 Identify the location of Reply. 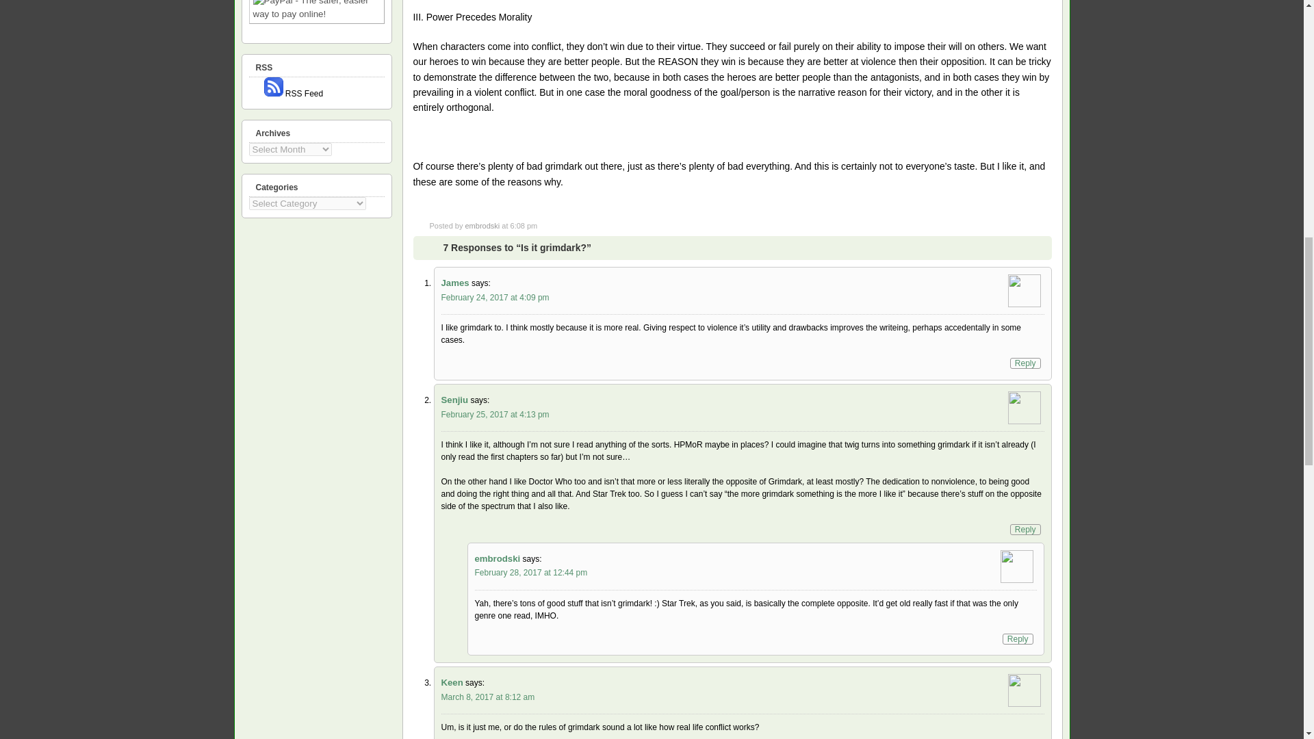
(1017, 638).